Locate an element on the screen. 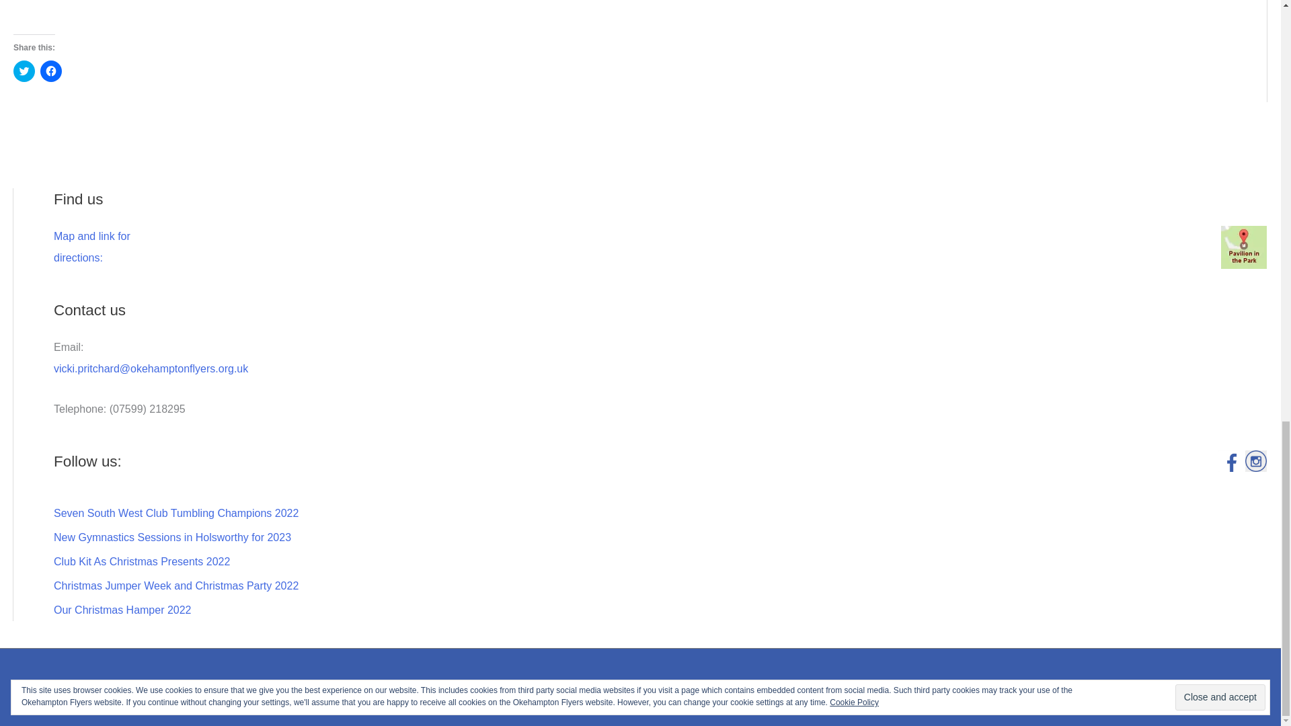  Club Kit As Christmas Presents 2022 is located at coordinates (24, 71).